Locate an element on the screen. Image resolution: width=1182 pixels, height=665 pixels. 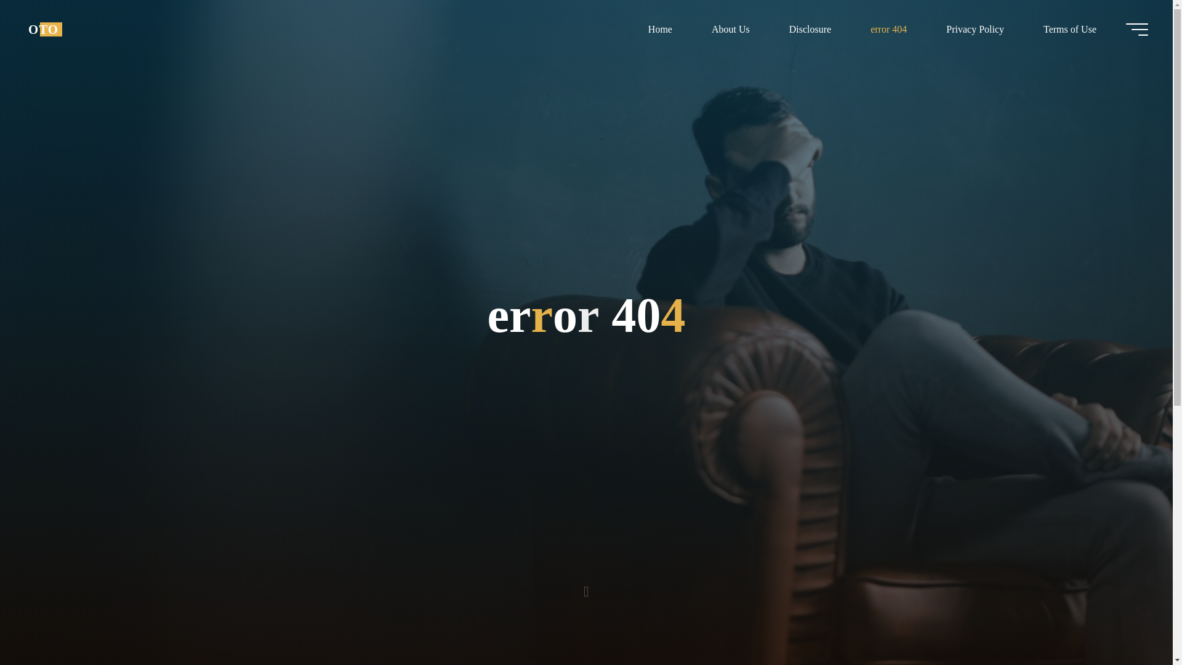
Privacy Policy is located at coordinates (975, 29).